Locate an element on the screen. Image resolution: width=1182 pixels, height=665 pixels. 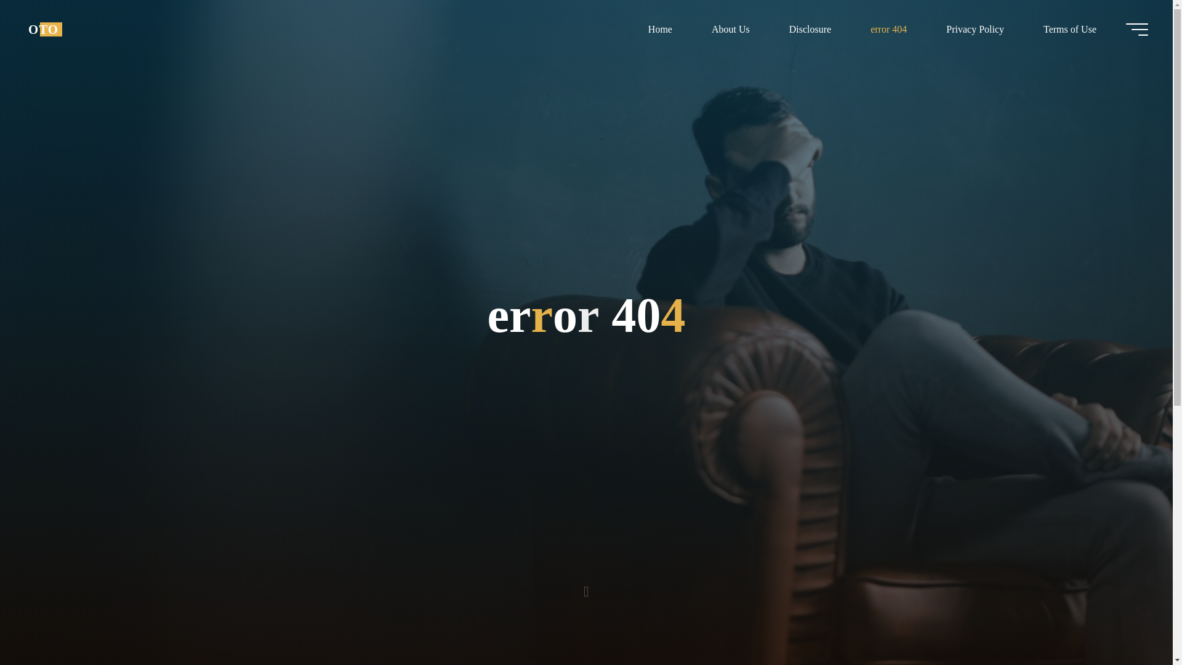
Privacy Policy is located at coordinates (975, 29).